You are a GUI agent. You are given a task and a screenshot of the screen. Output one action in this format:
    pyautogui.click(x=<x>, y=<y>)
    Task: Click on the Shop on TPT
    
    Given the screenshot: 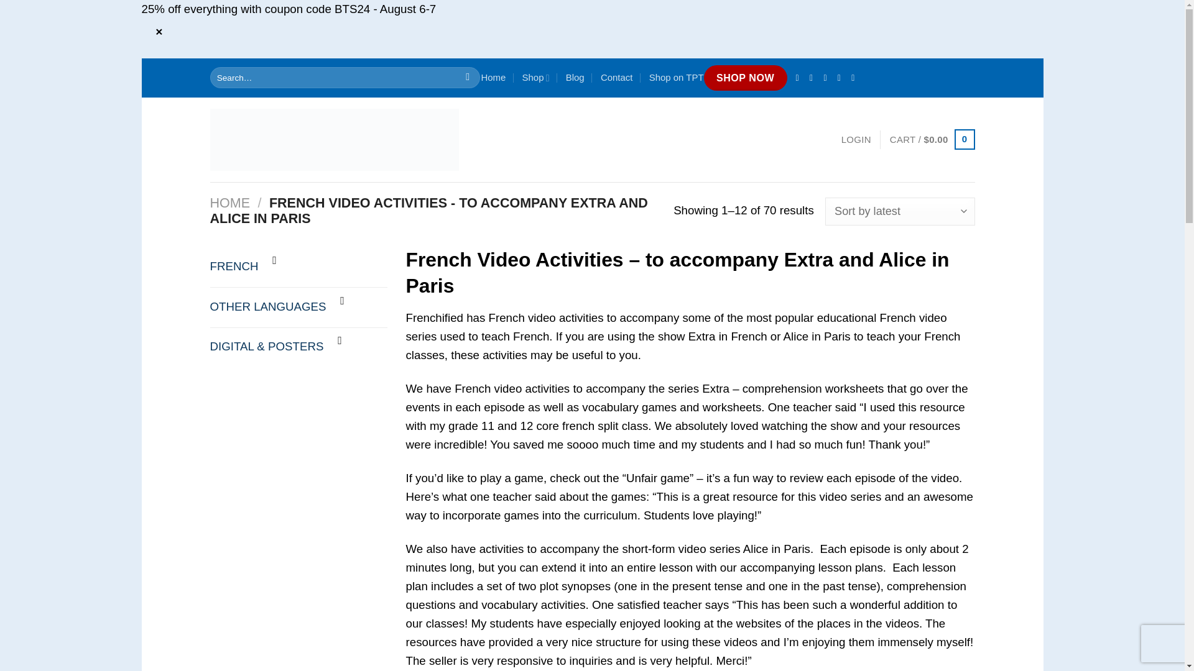 What is the action you would take?
    pyautogui.click(x=677, y=77)
    